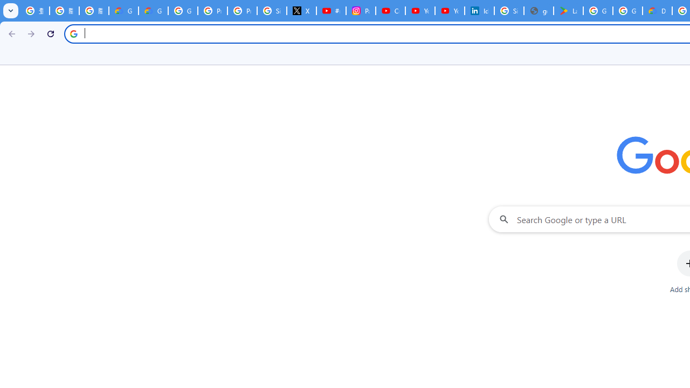  I want to click on YouTube Culture & Trends - YouTube Top 10, 2021, so click(450, 11).